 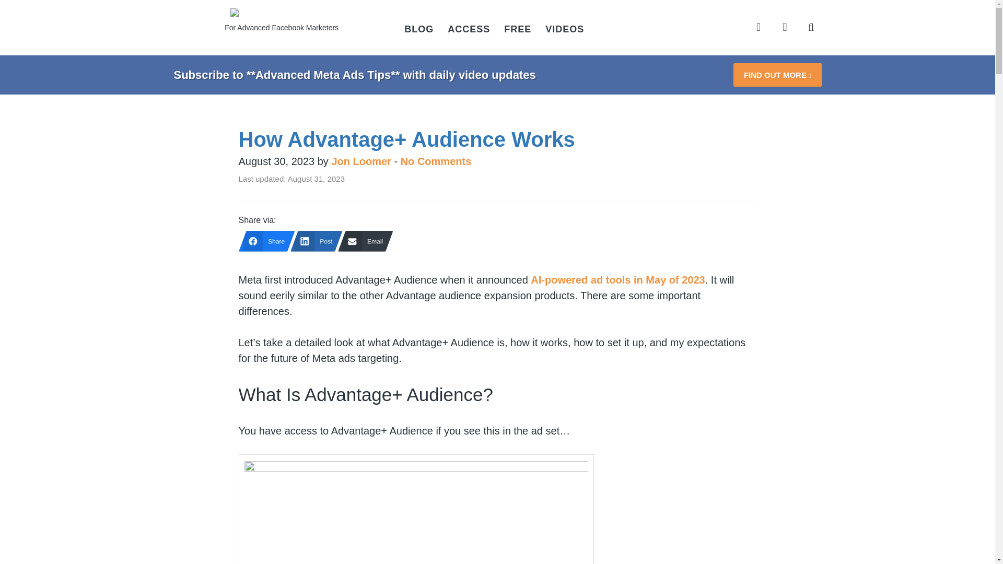 What do you see at coordinates (565, 29) in the screenshot?
I see `VIDEOS` at bounding box center [565, 29].